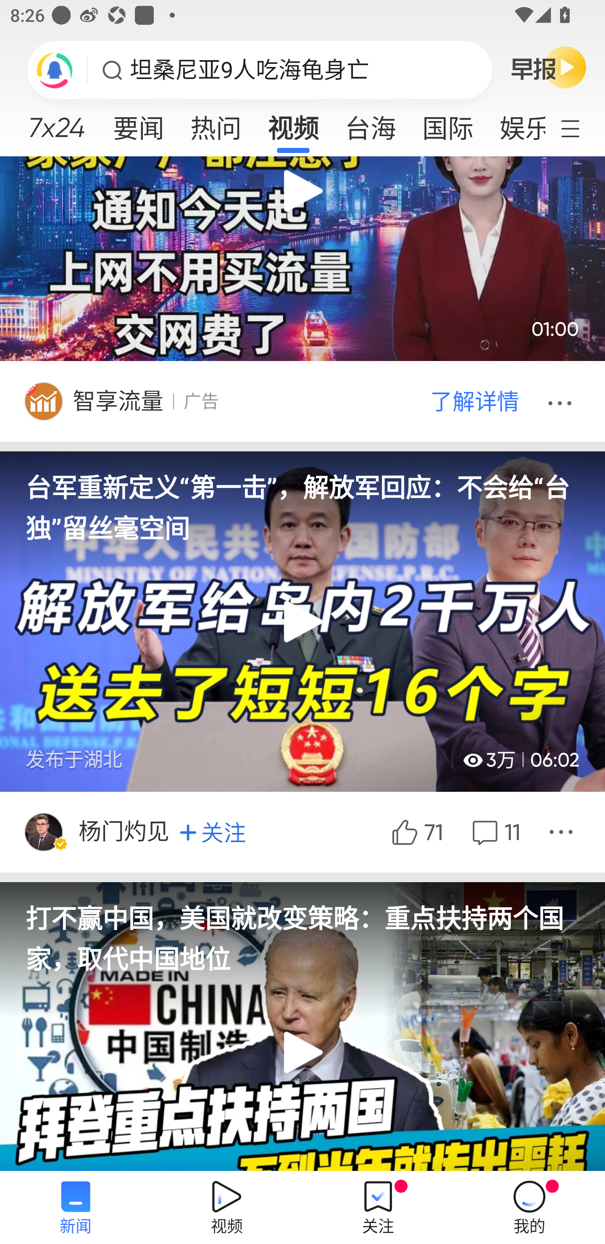  Describe the element at coordinates (213, 832) in the screenshot. I see `关注` at that location.